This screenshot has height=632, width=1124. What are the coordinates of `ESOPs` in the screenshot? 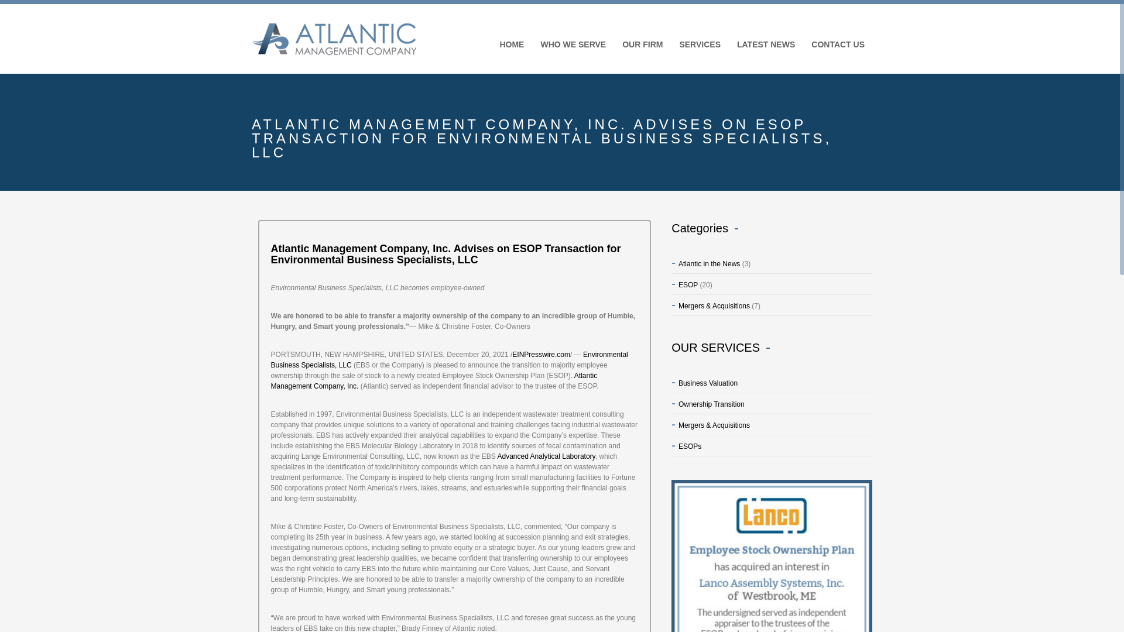 It's located at (686, 446).